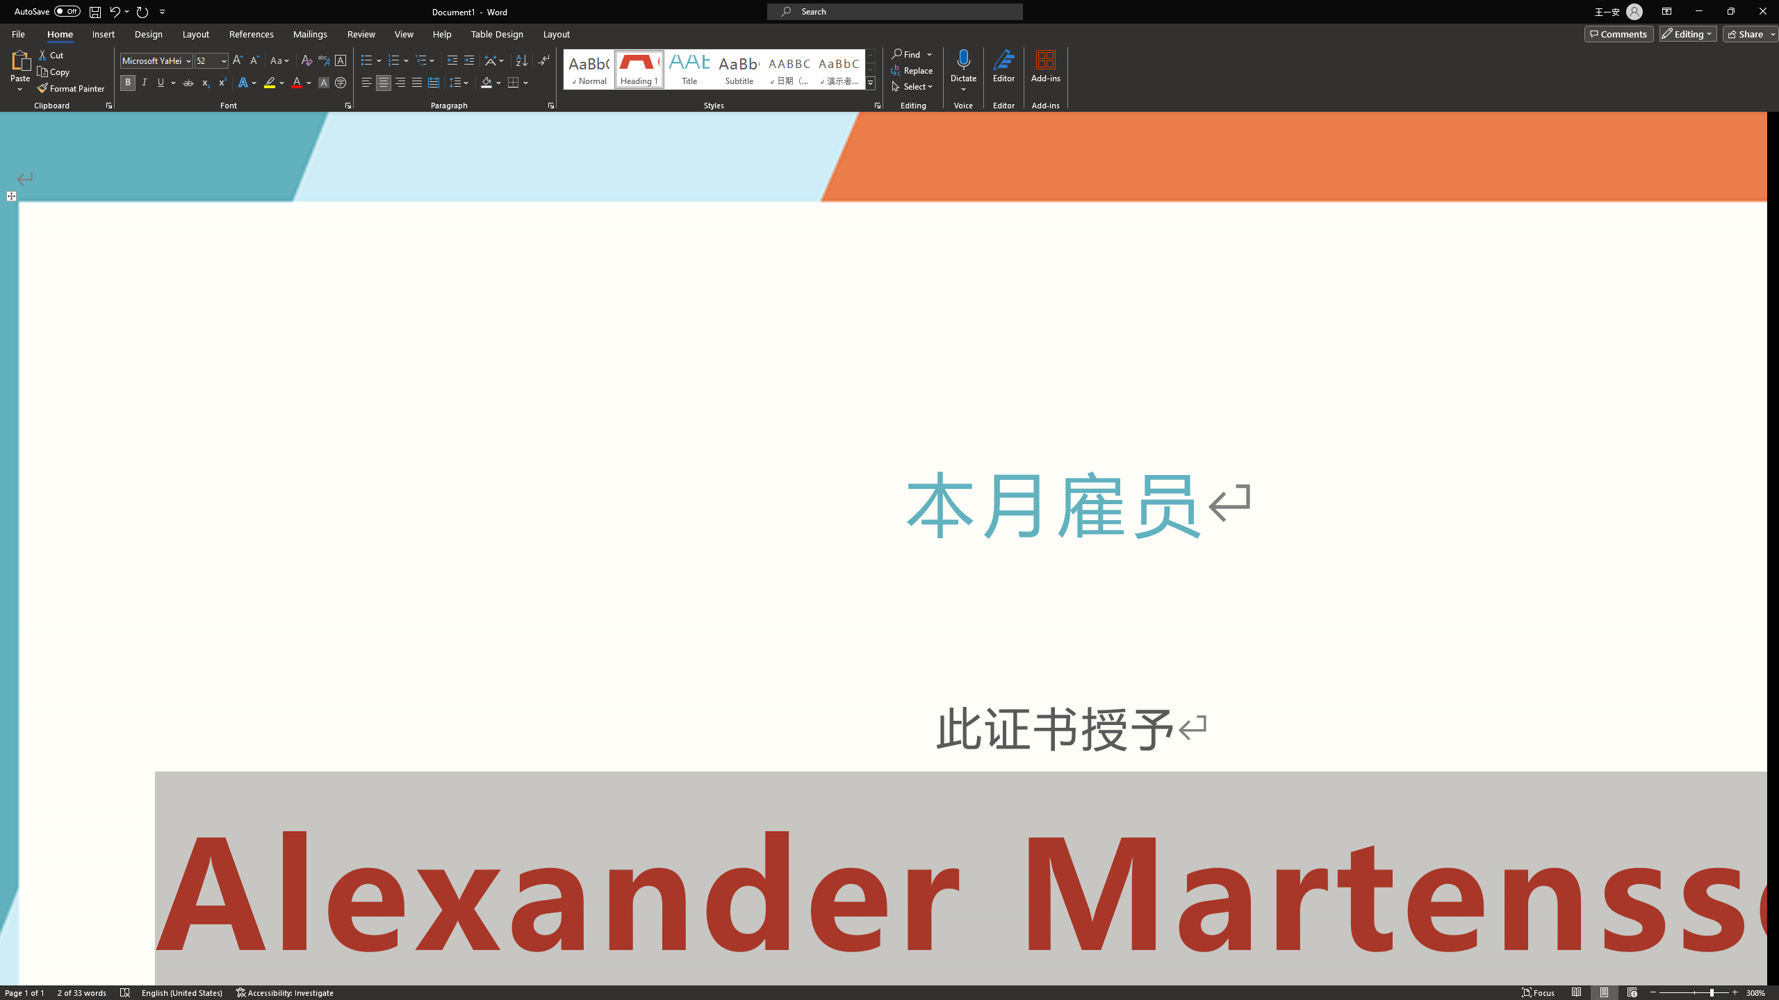 Image resolution: width=1779 pixels, height=1000 pixels. Describe the element at coordinates (85, 965) in the screenshot. I see `Word Count 2 of 33 words` at that location.